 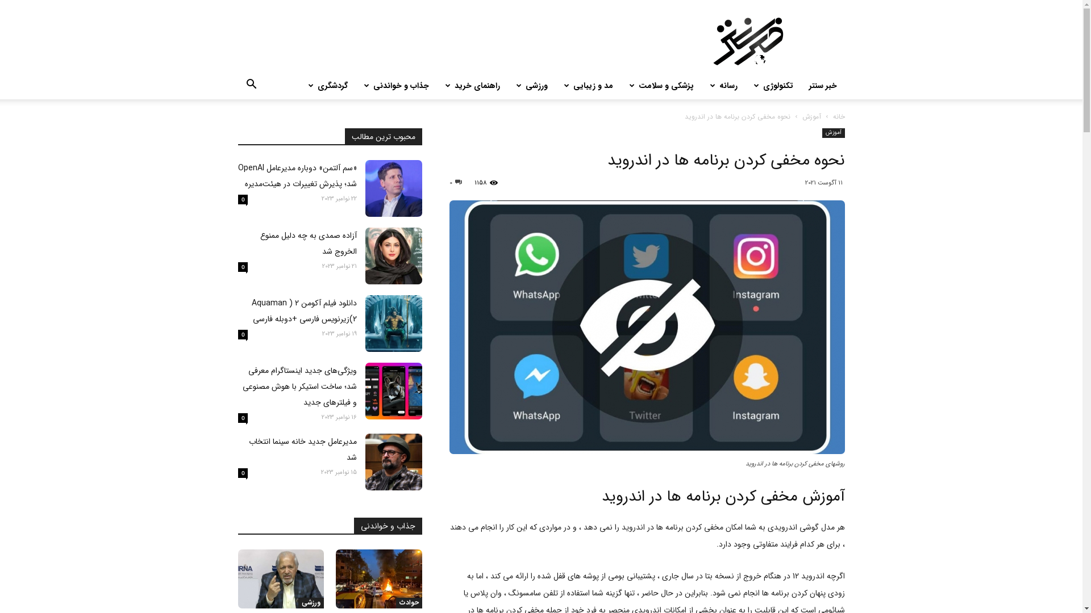 I want to click on 0, so click(x=242, y=418).